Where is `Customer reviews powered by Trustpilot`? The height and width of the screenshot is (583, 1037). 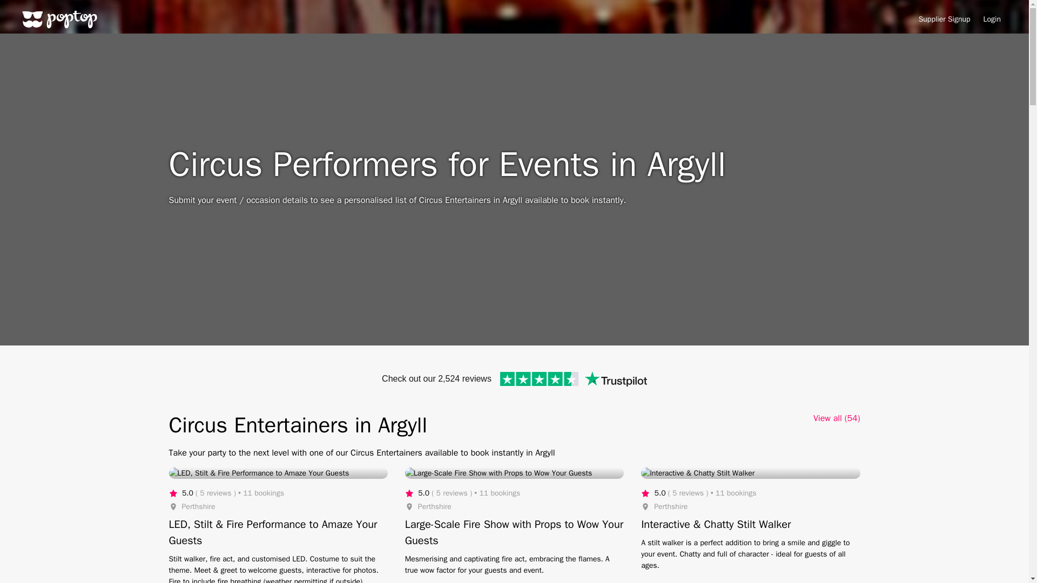
Customer reviews powered by Trustpilot is located at coordinates (514, 379).